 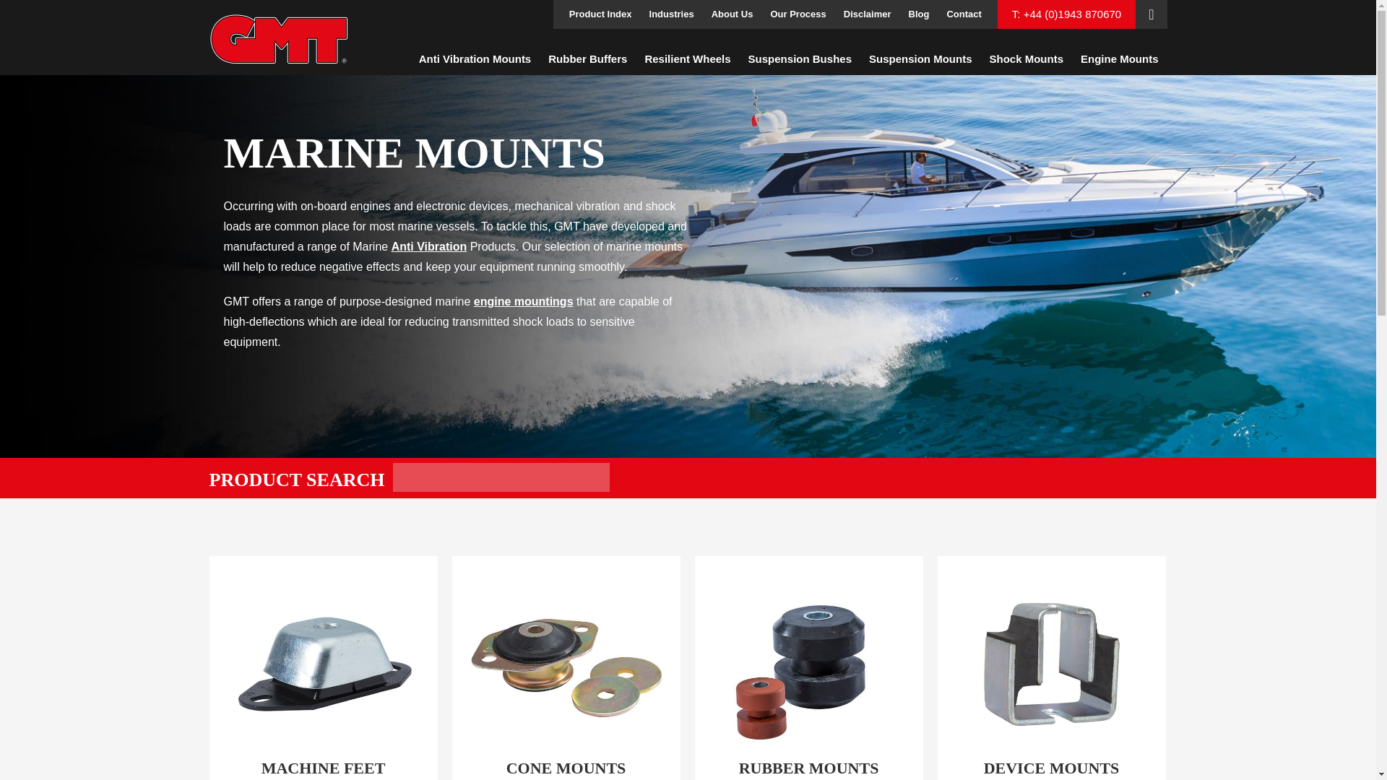 I want to click on Anti Vibration Mounts, so click(x=475, y=59).